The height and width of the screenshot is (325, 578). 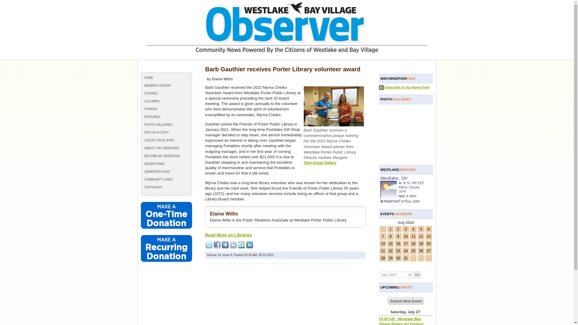 What do you see at coordinates (249, 245) in the screenshot?
I see `Share on LinkedIn` at bounding box center [249, 245].